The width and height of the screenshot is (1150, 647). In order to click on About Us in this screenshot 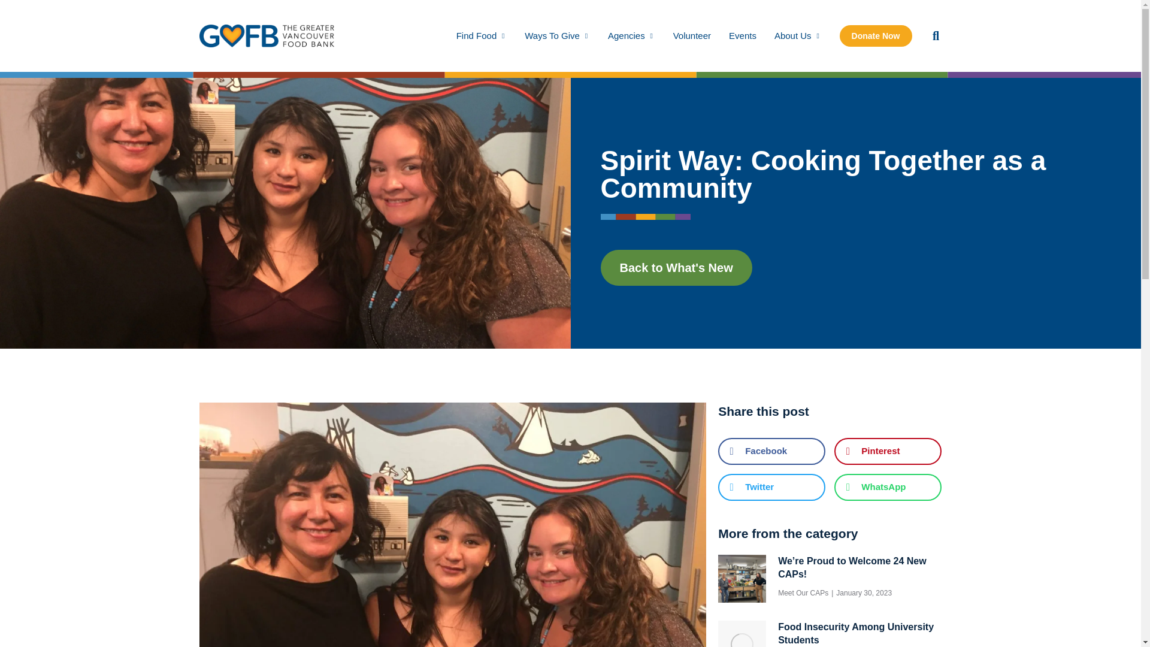, I will do `click(798, 35)`.